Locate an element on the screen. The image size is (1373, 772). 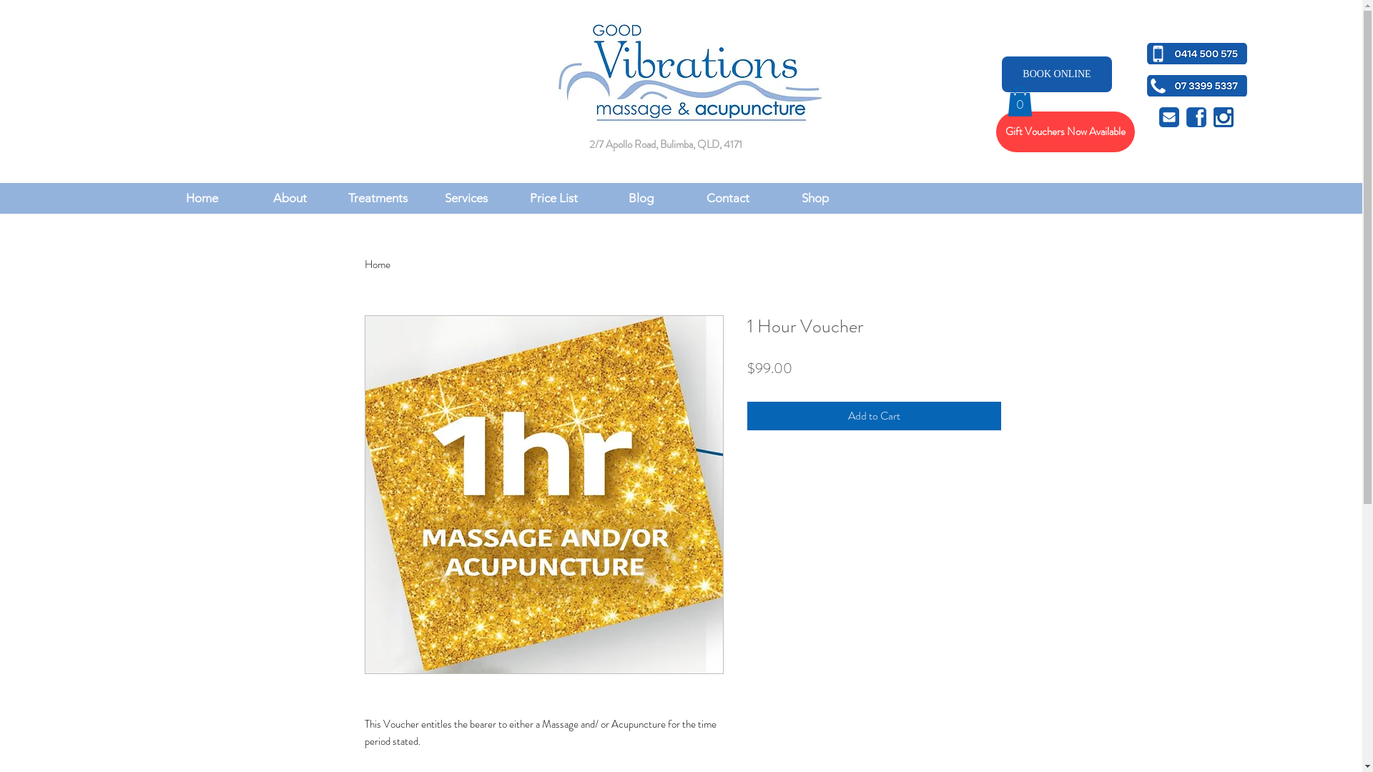
About is located at coordinates (290, 198).